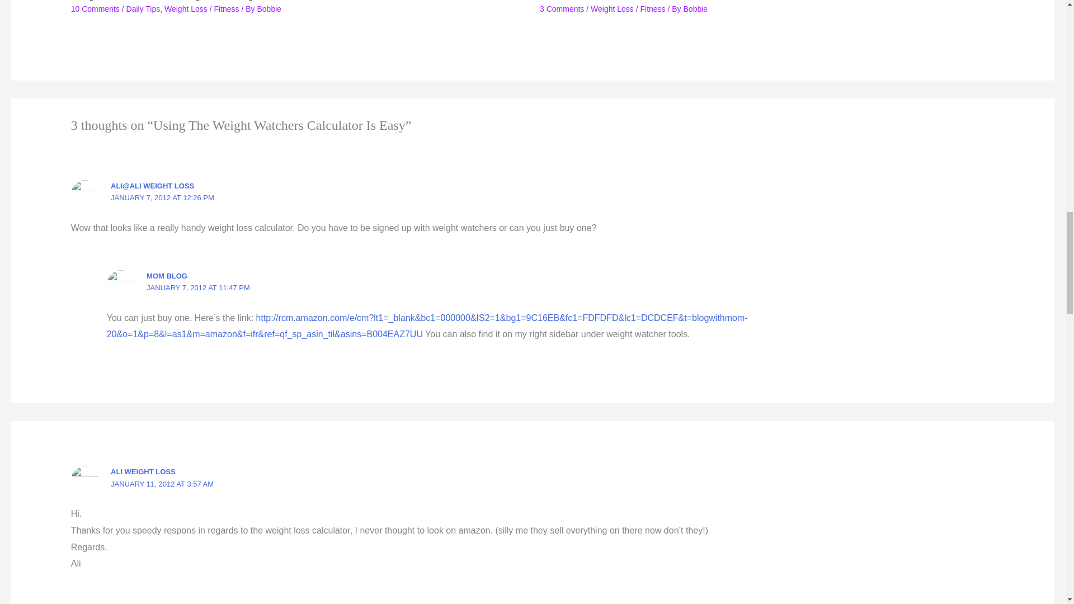 The image size is (1074, 604). Describe the element at coordinates (270, 8) in the screenshot. I see `View all posts by Bobbie` at that location.